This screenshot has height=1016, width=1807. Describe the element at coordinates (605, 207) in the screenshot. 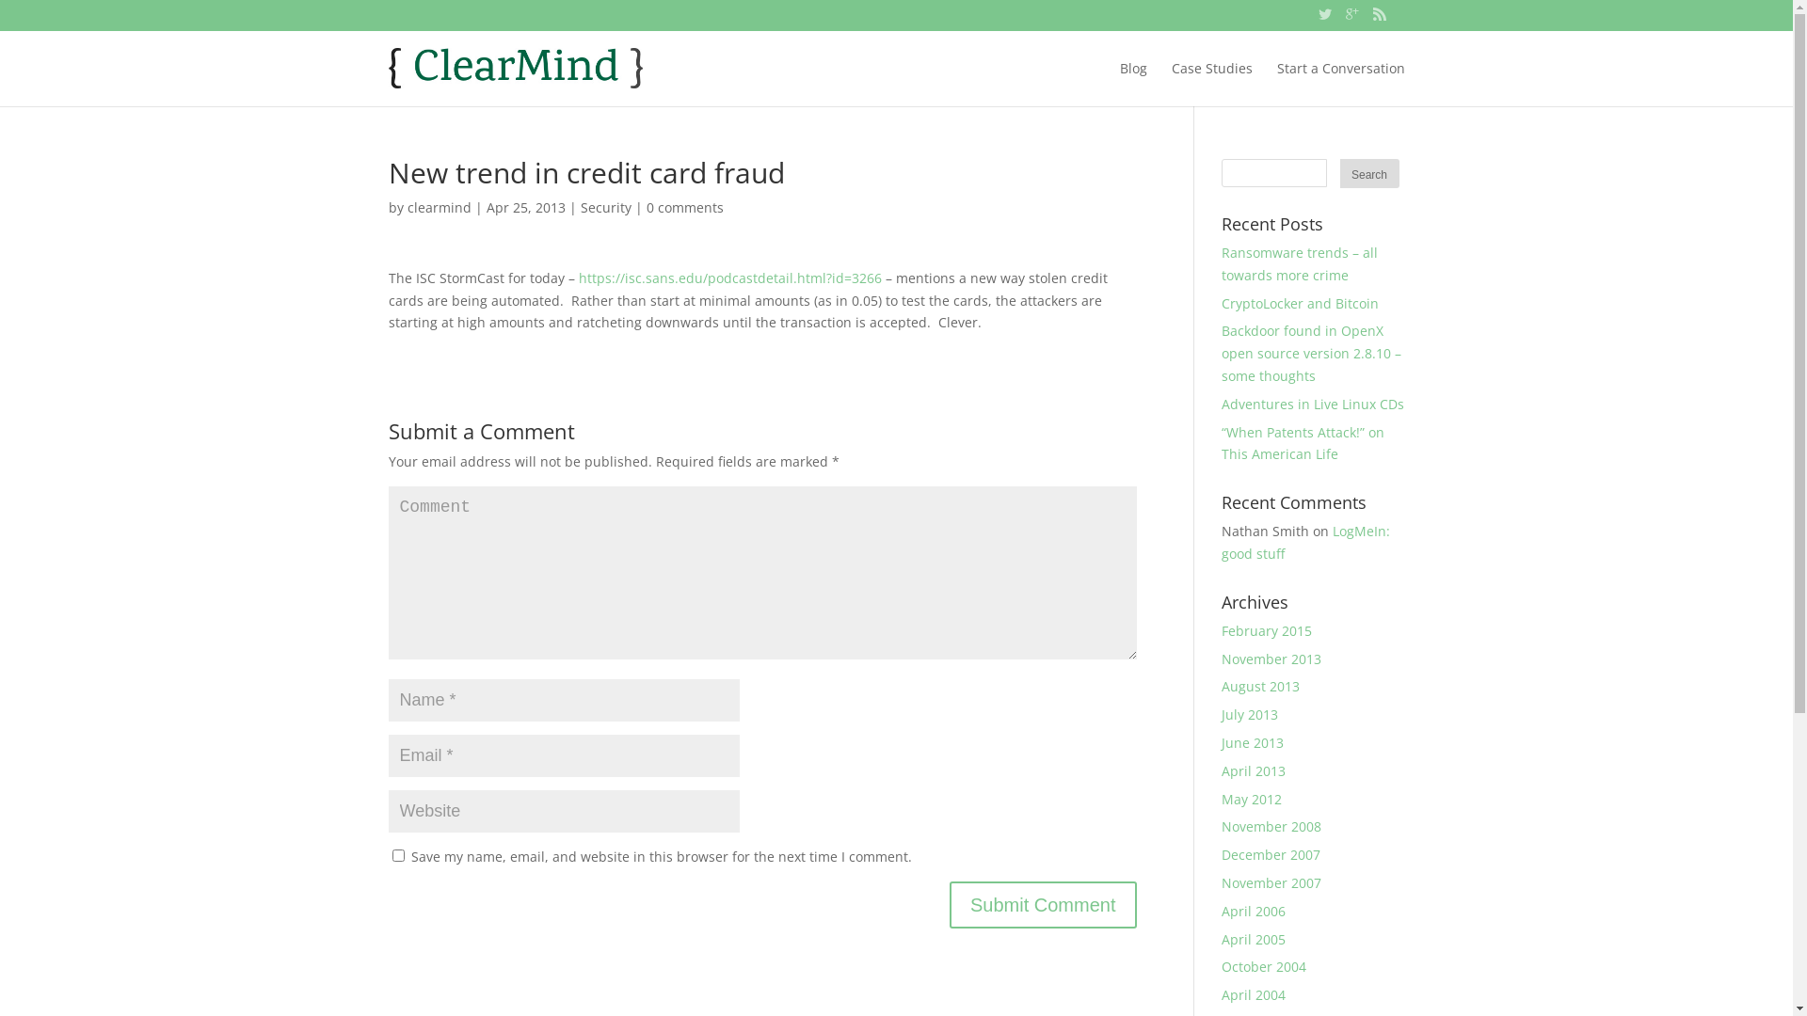

I see `Security` at that location.